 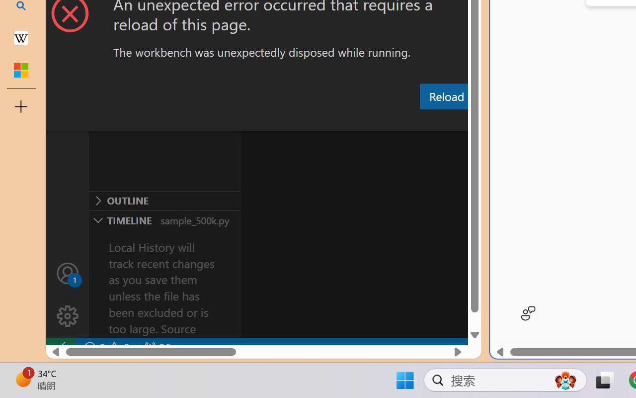 What do you see at coordinates (164, 200) in the screenshot?
I see `Outline Section` at bounding box center [164, 200].